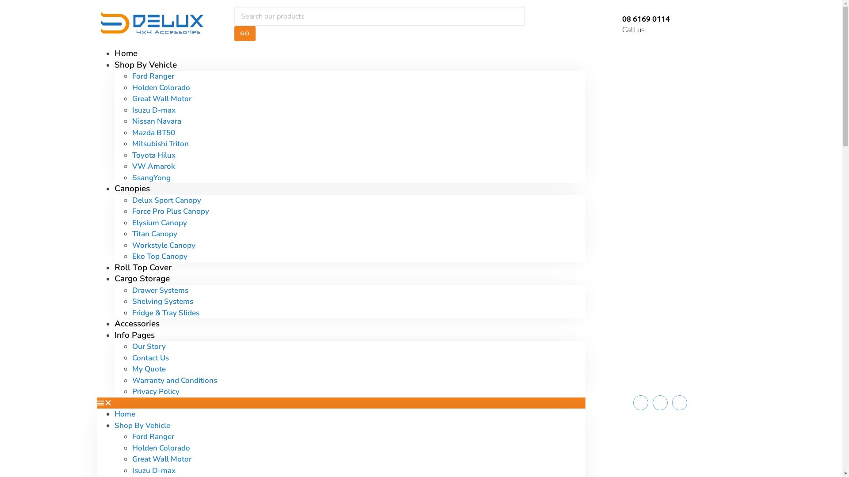 The width and height of the screenshot is (849, 477). I want to click on Great Wall Motor, so click(161, 459).